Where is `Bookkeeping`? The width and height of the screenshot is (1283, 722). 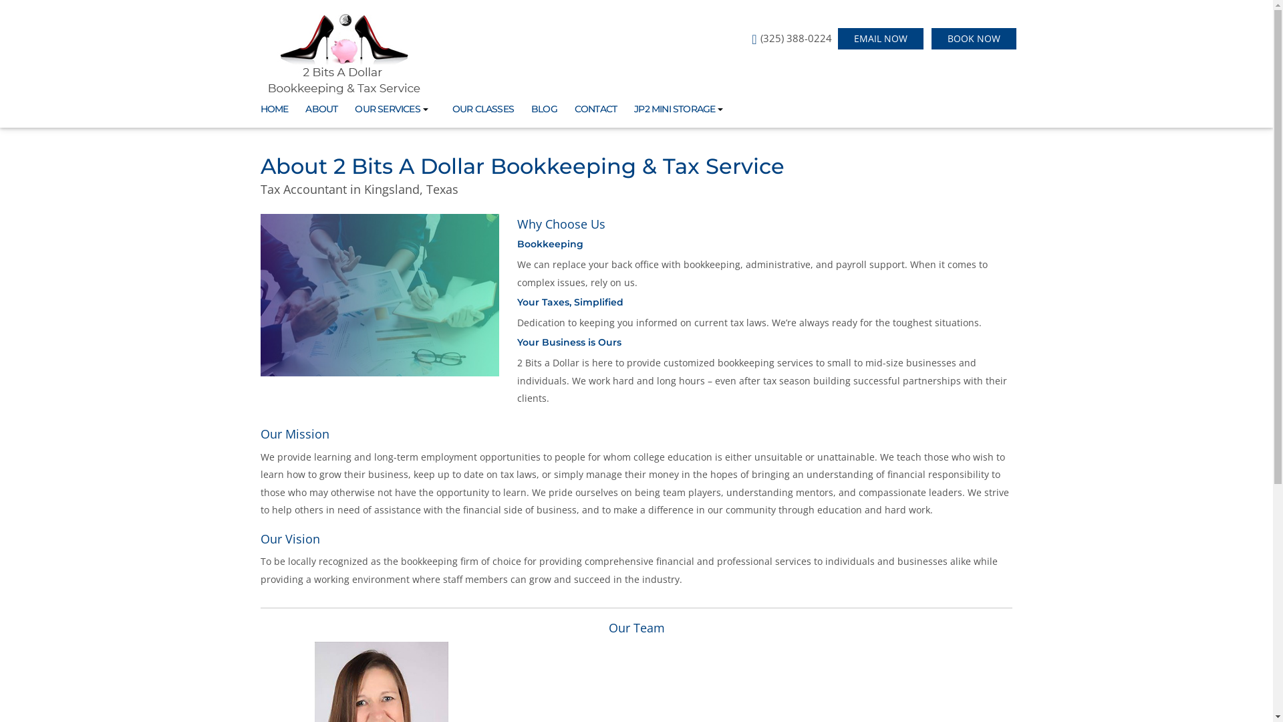 Bookkeeping is located at coordinates (551, 243).